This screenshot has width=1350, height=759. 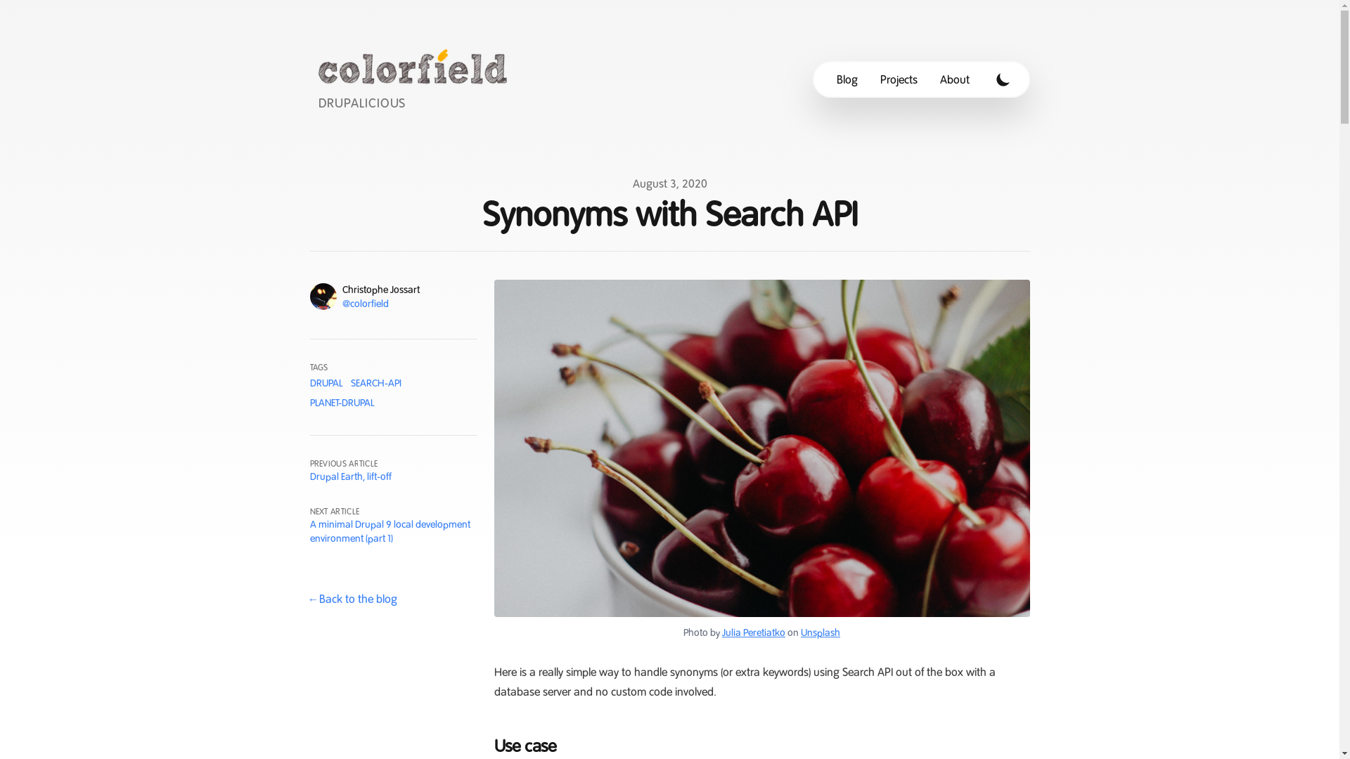 What do you see at coordinates (390, 531) in the screenshot?
I see `A minimal Drupal 9 local development environment (part 1)` at bounding box center [390, 531].